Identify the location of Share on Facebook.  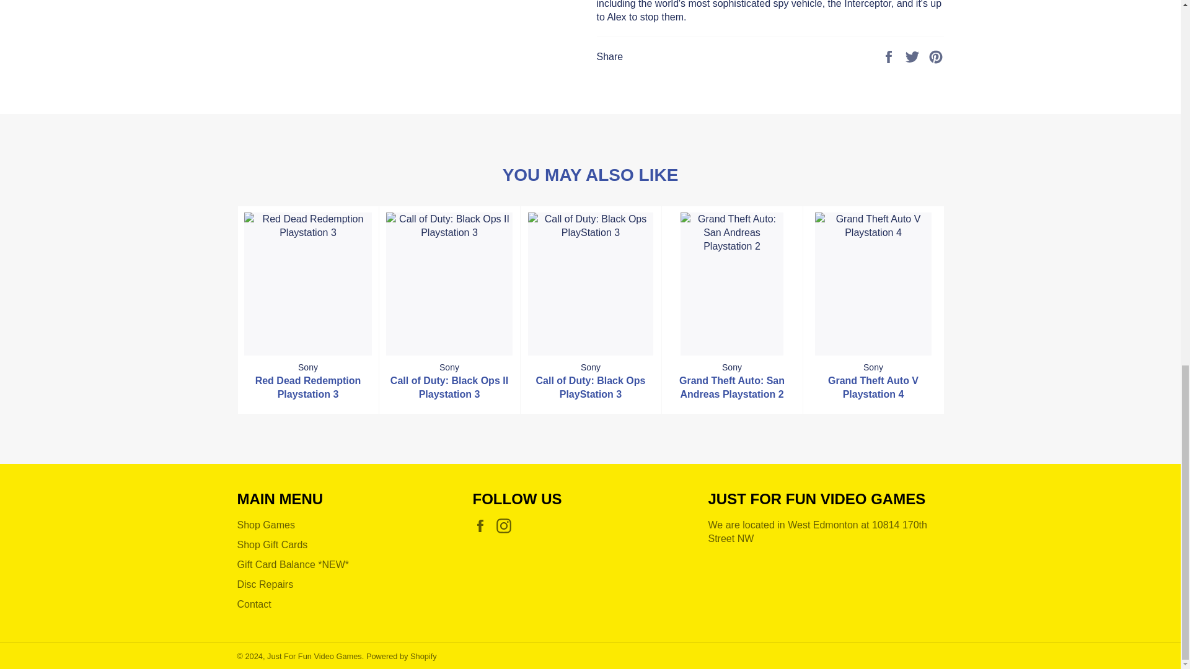
(890, 56).